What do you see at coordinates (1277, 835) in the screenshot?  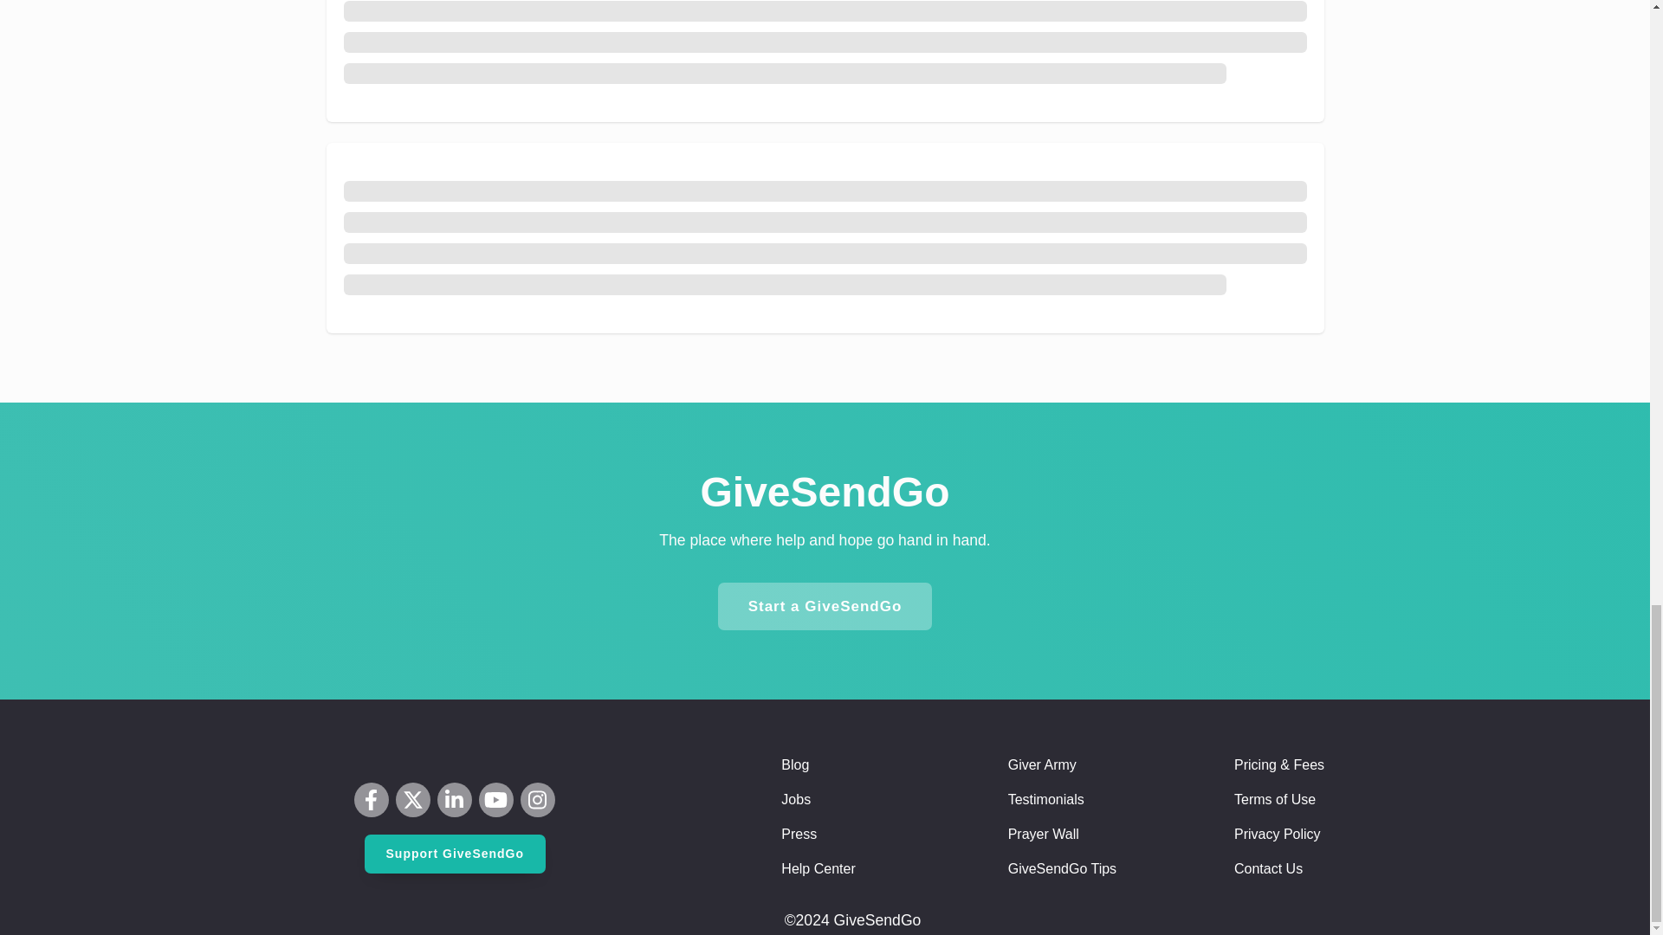 I see `Privacy Policy` at bounding box center [1277, 835].